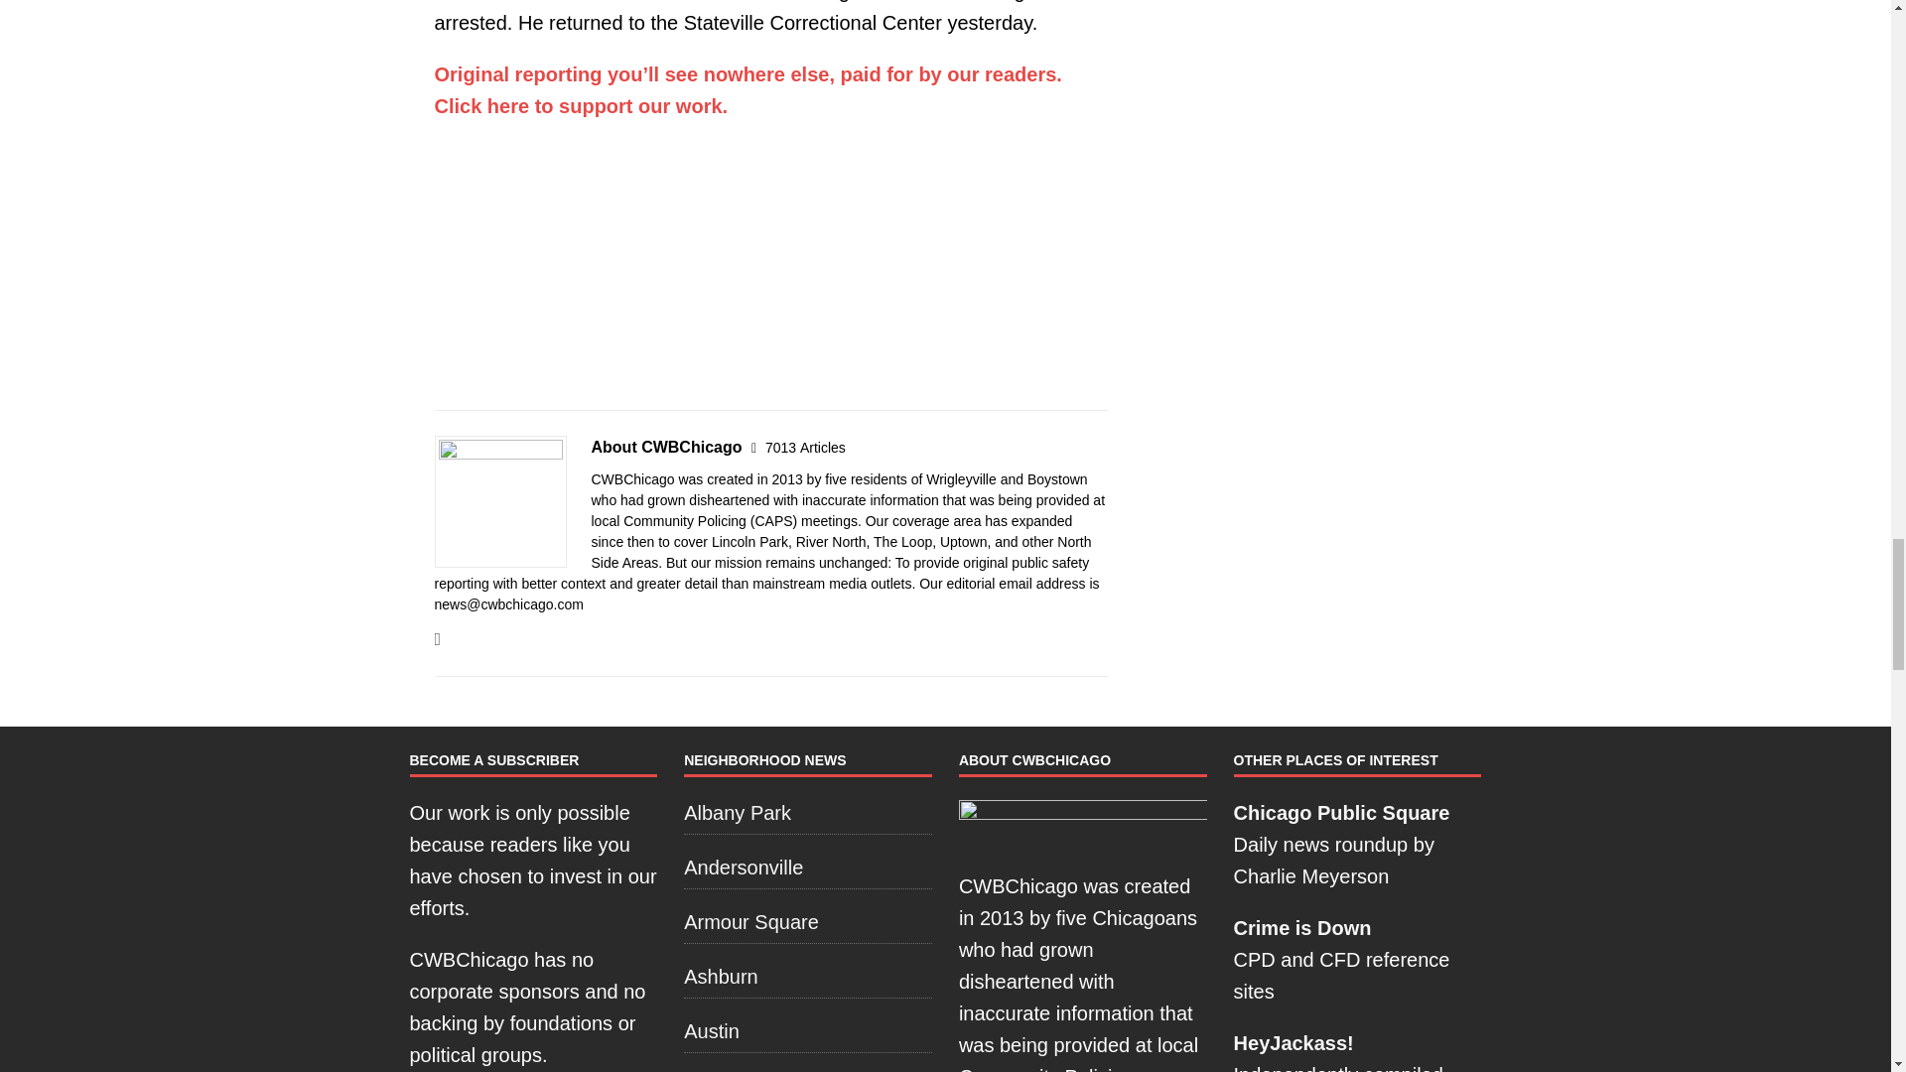  Describe the element at coordinates (806, 447) in the screenshot. I see `7013 Articles` at that location.